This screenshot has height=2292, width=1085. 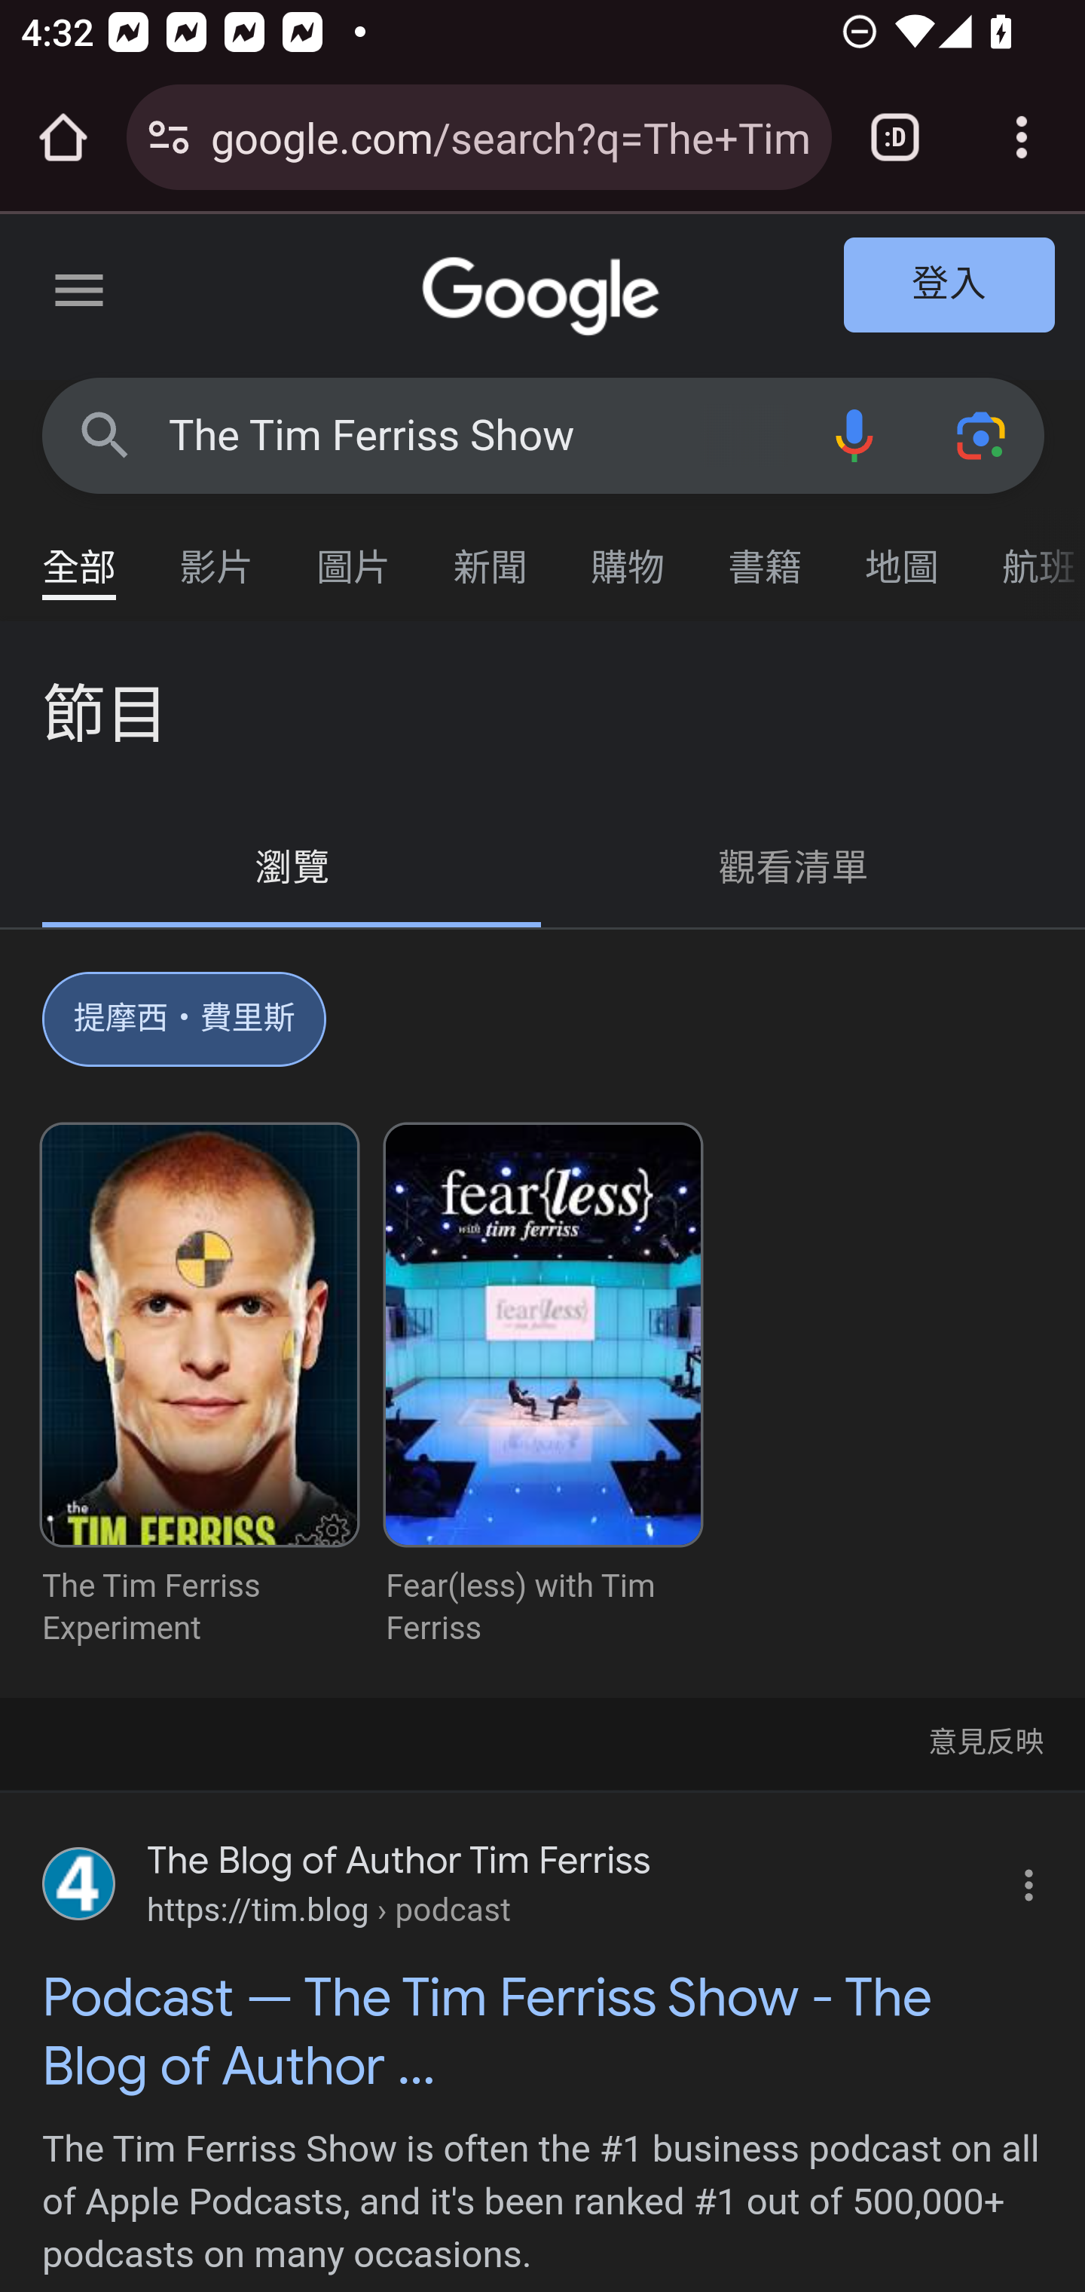 What do you see at coordinates (491, 553) in the screenshot?
I see `新聞` at bounding box center [491, 553].